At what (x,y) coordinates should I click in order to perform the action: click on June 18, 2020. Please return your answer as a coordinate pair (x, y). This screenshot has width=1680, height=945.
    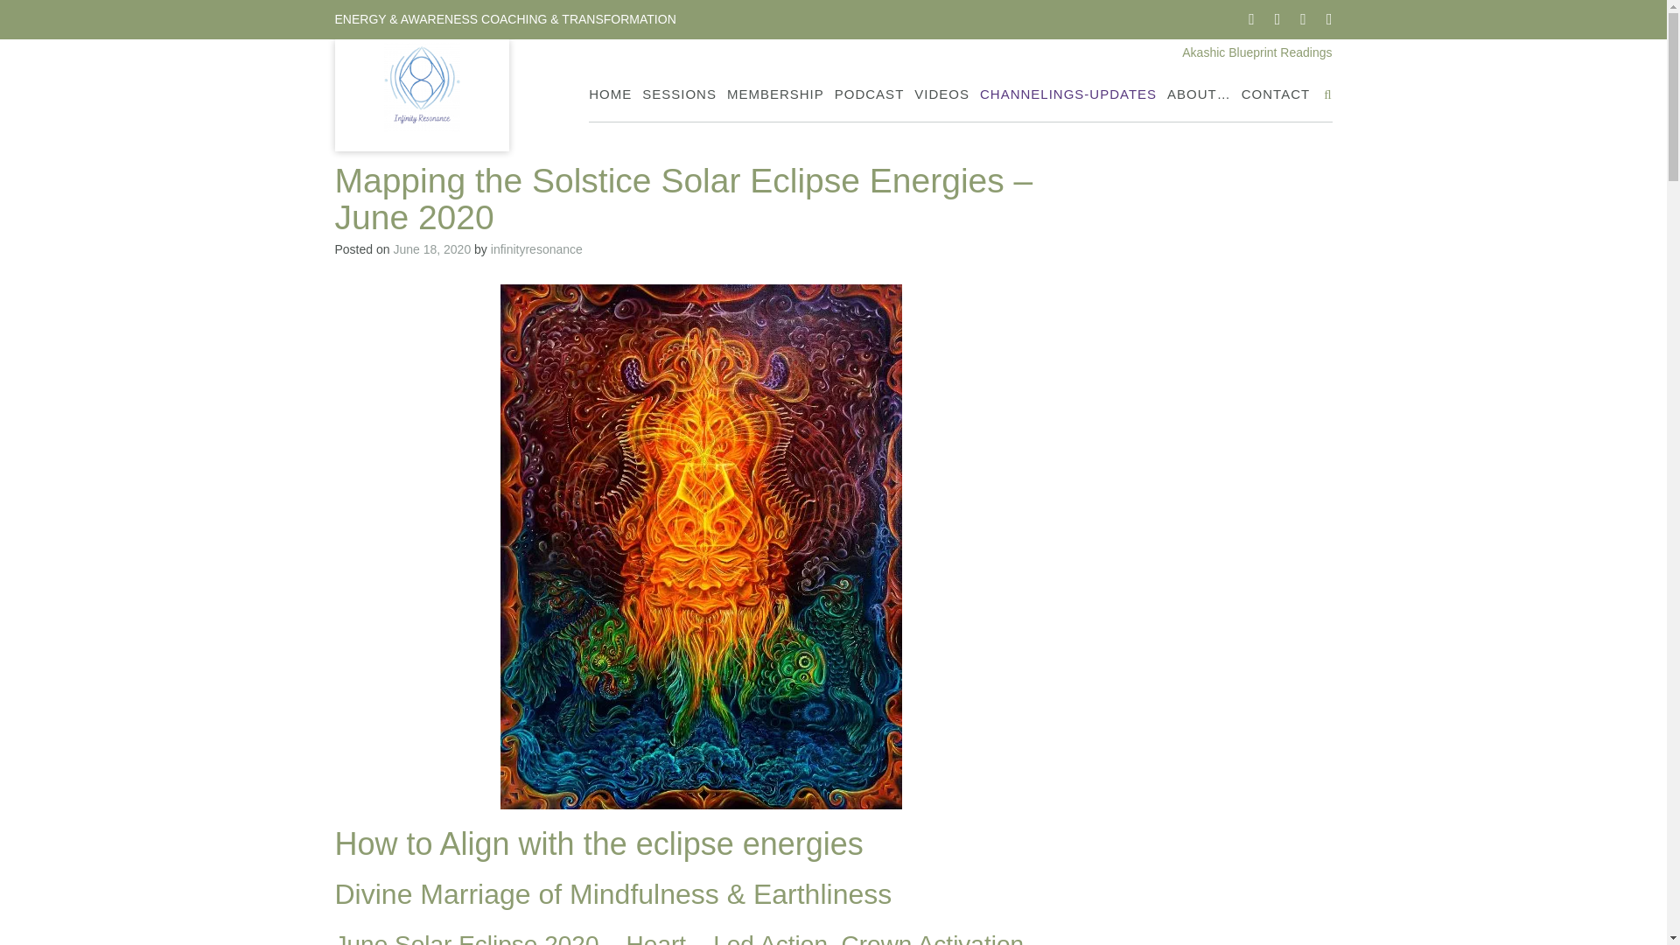
    Looking at the image, I should click on (431, 248).